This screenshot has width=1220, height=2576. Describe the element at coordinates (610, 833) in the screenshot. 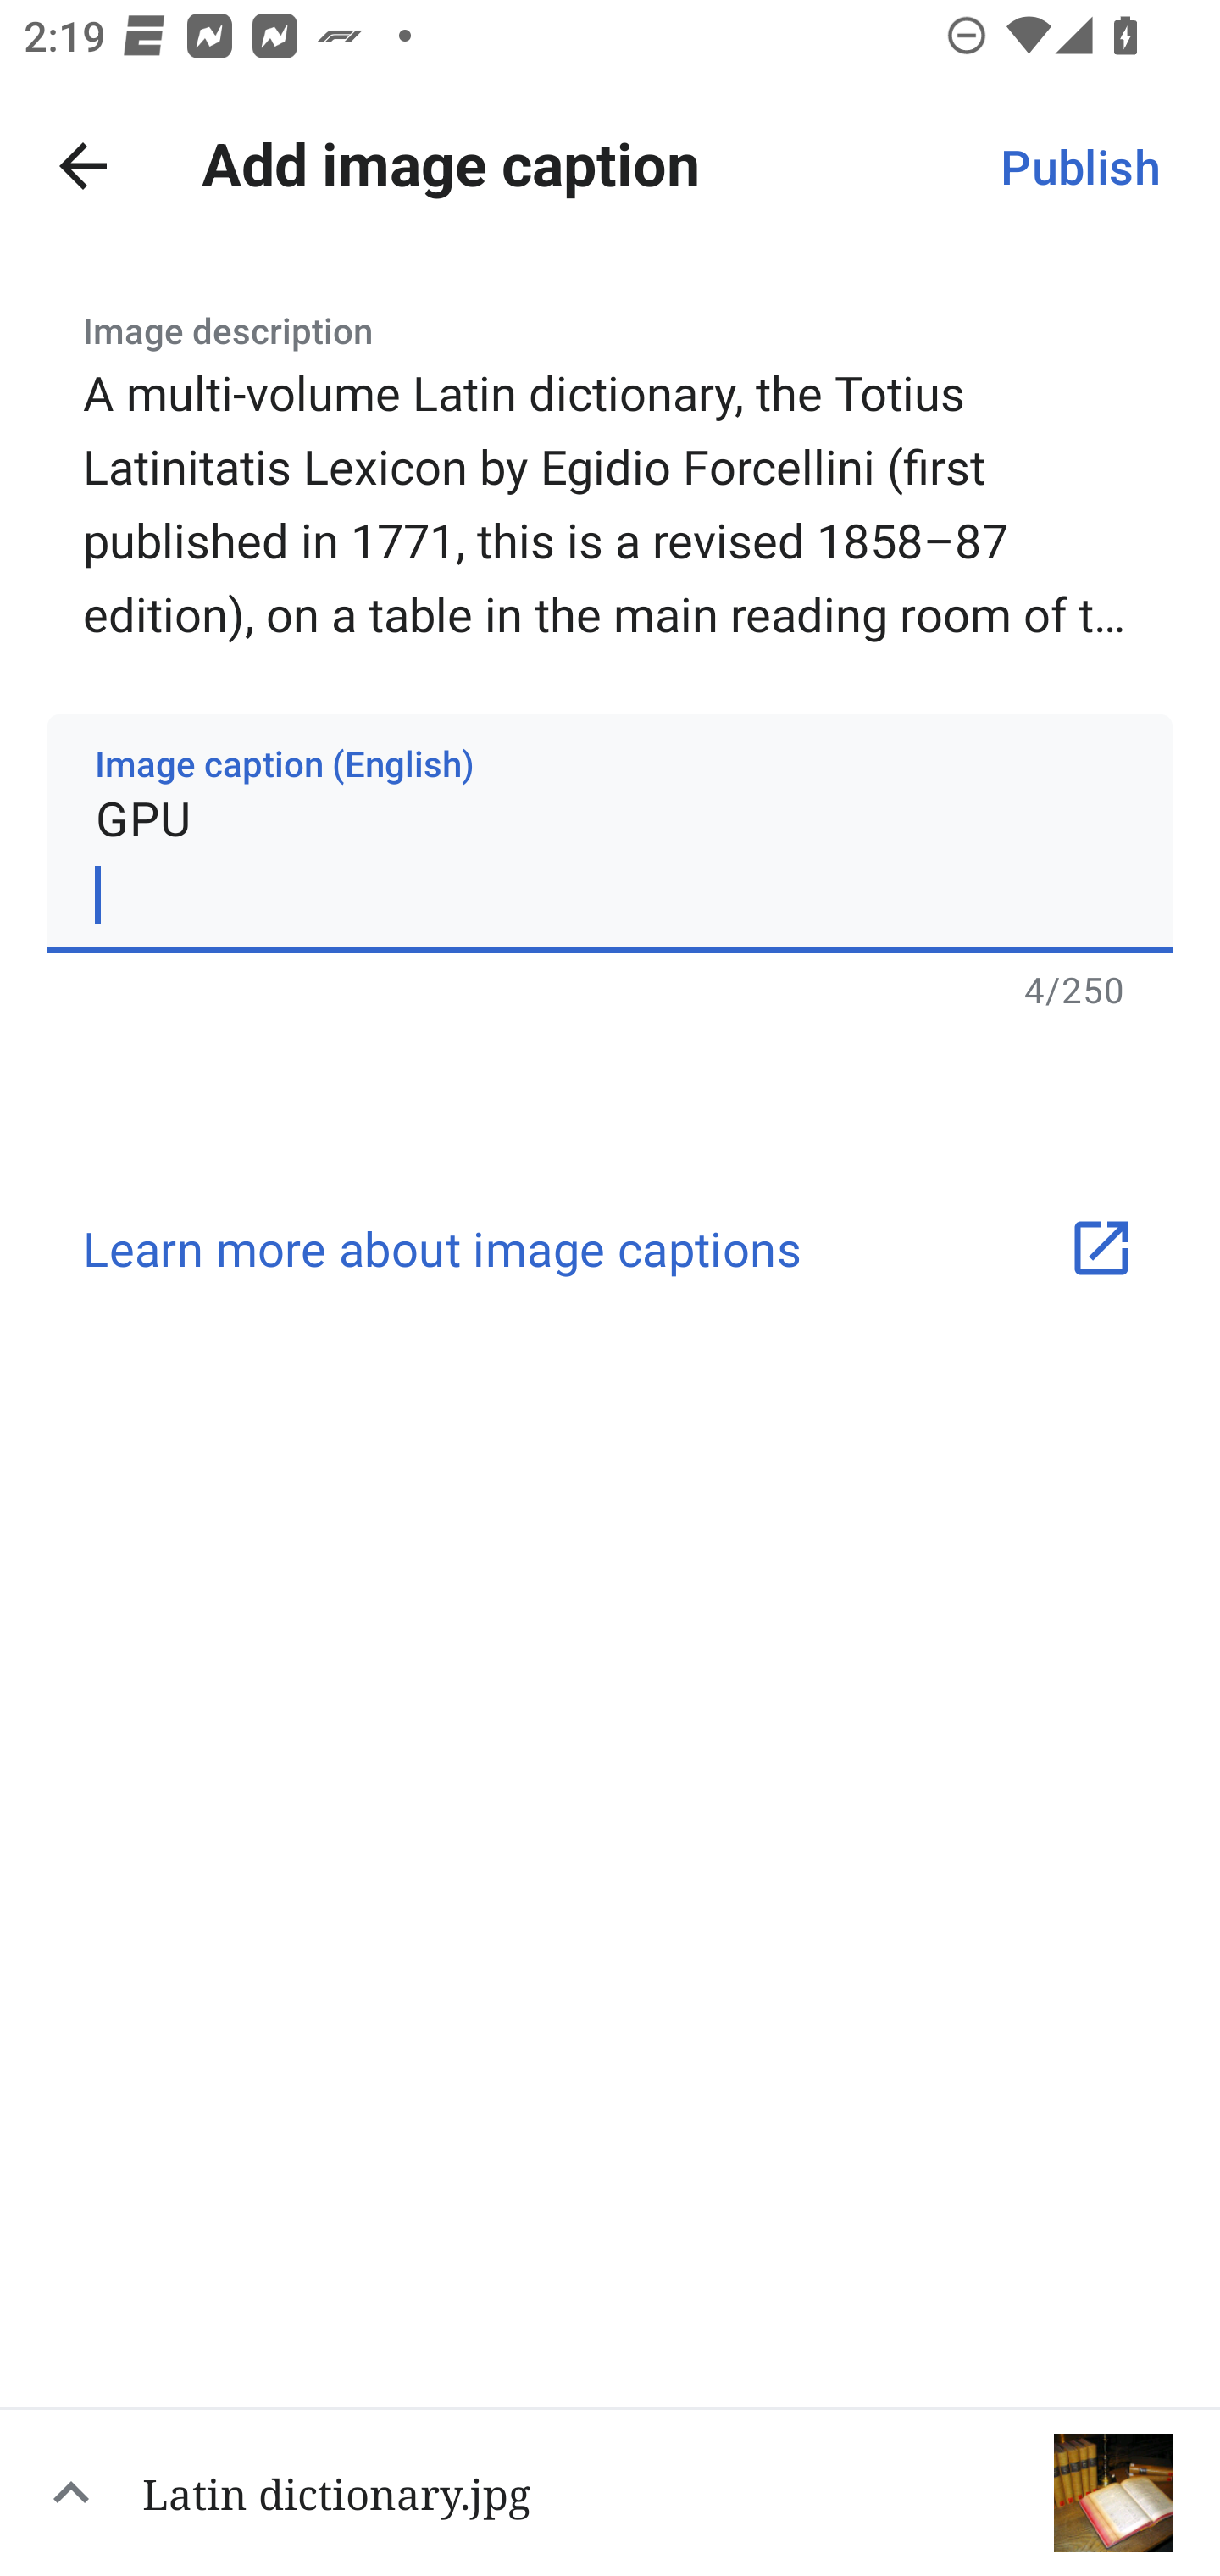

I see `GPU
` at that location.